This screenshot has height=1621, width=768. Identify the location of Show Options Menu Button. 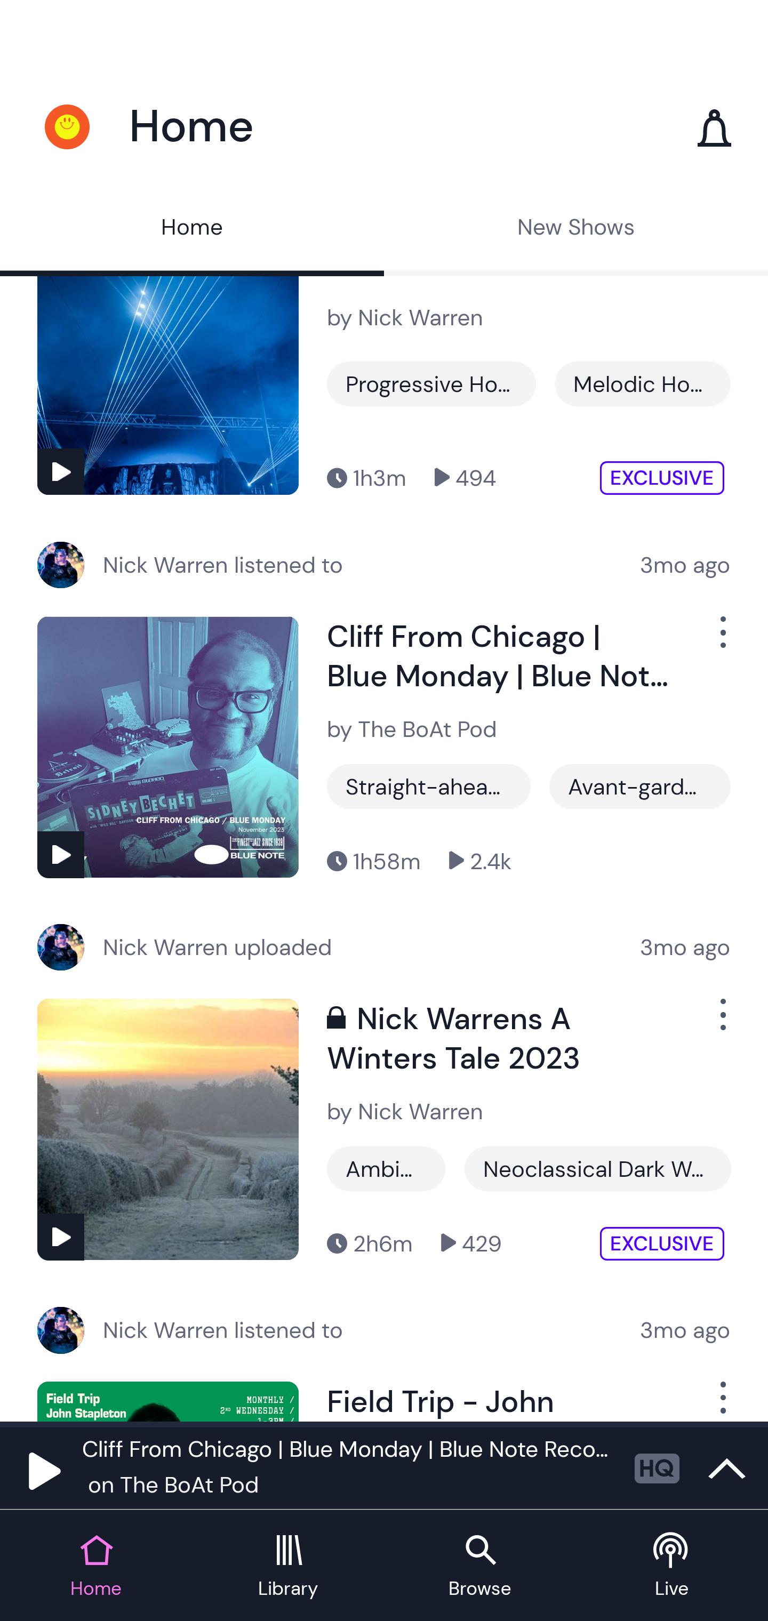
(721, 1023).